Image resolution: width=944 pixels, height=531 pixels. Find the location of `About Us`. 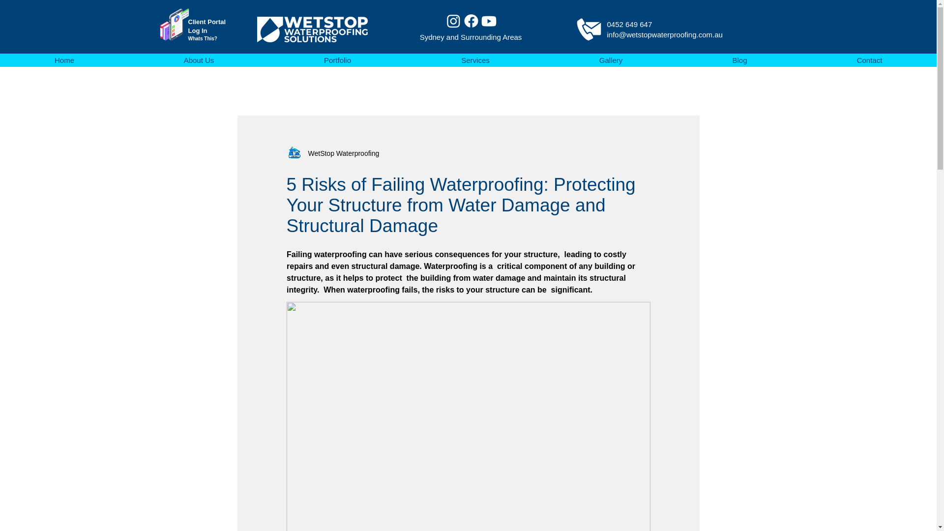

About Us is located at coordinates (198, 60).